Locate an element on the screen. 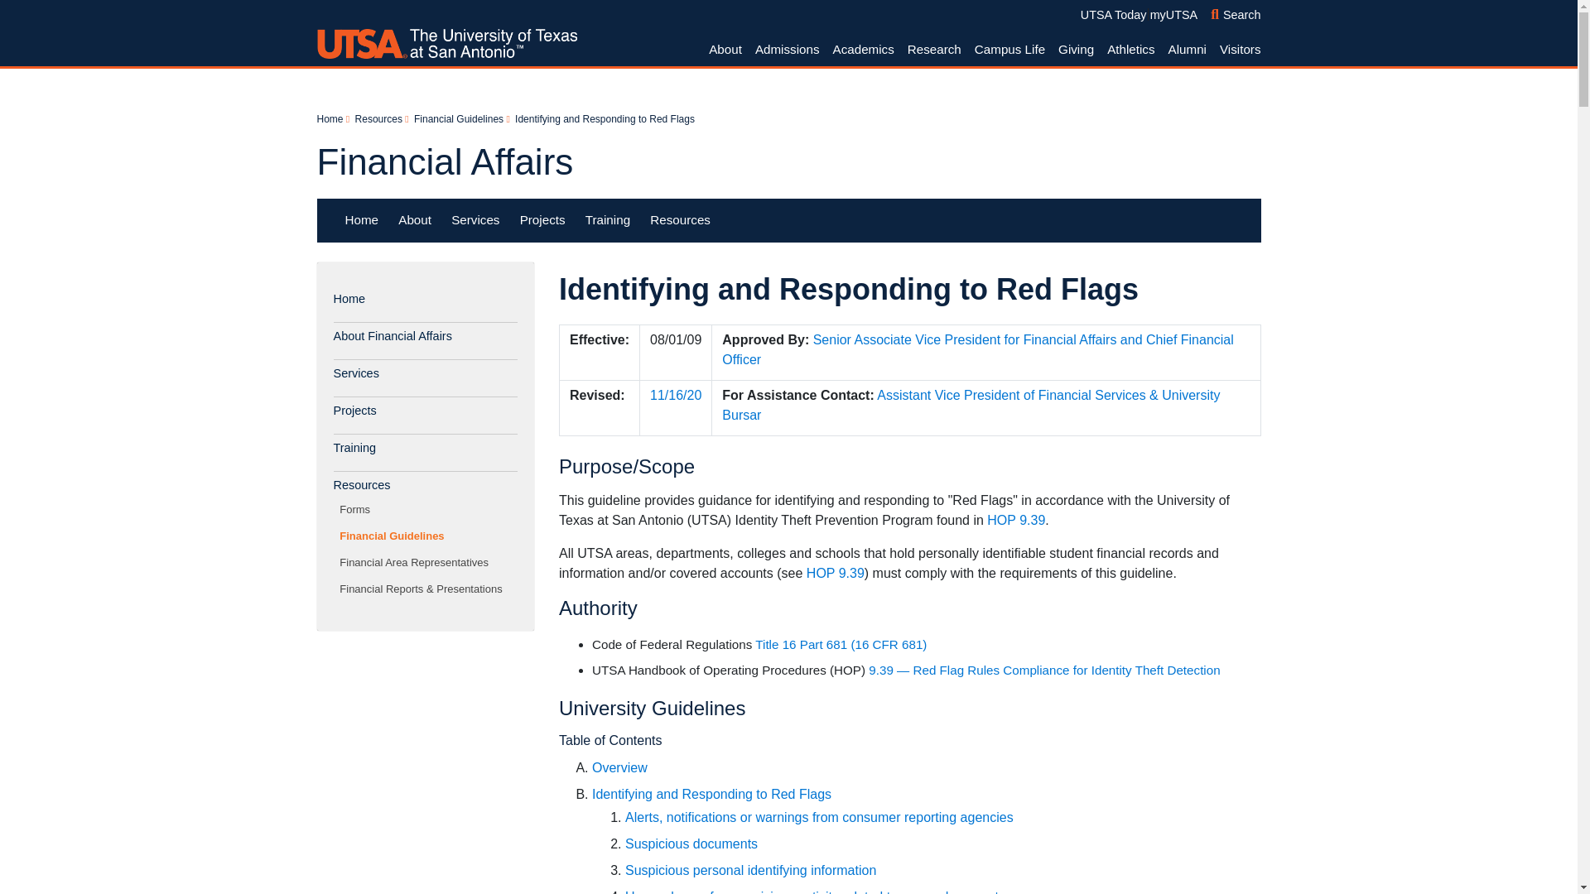 The height and width of the screenshot is (894, 1590). Search is located at coordinates (475, 219).